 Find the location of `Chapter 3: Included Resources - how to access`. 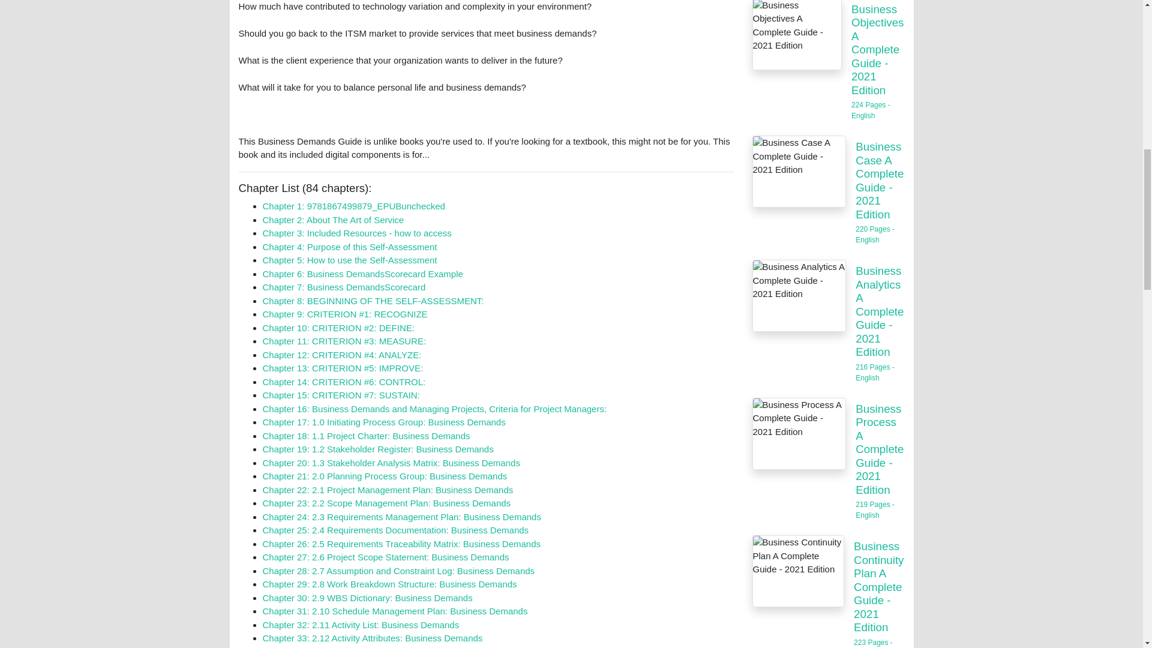

Chapter 3: Included Resources - how to access is located at coordinates (356, 233).